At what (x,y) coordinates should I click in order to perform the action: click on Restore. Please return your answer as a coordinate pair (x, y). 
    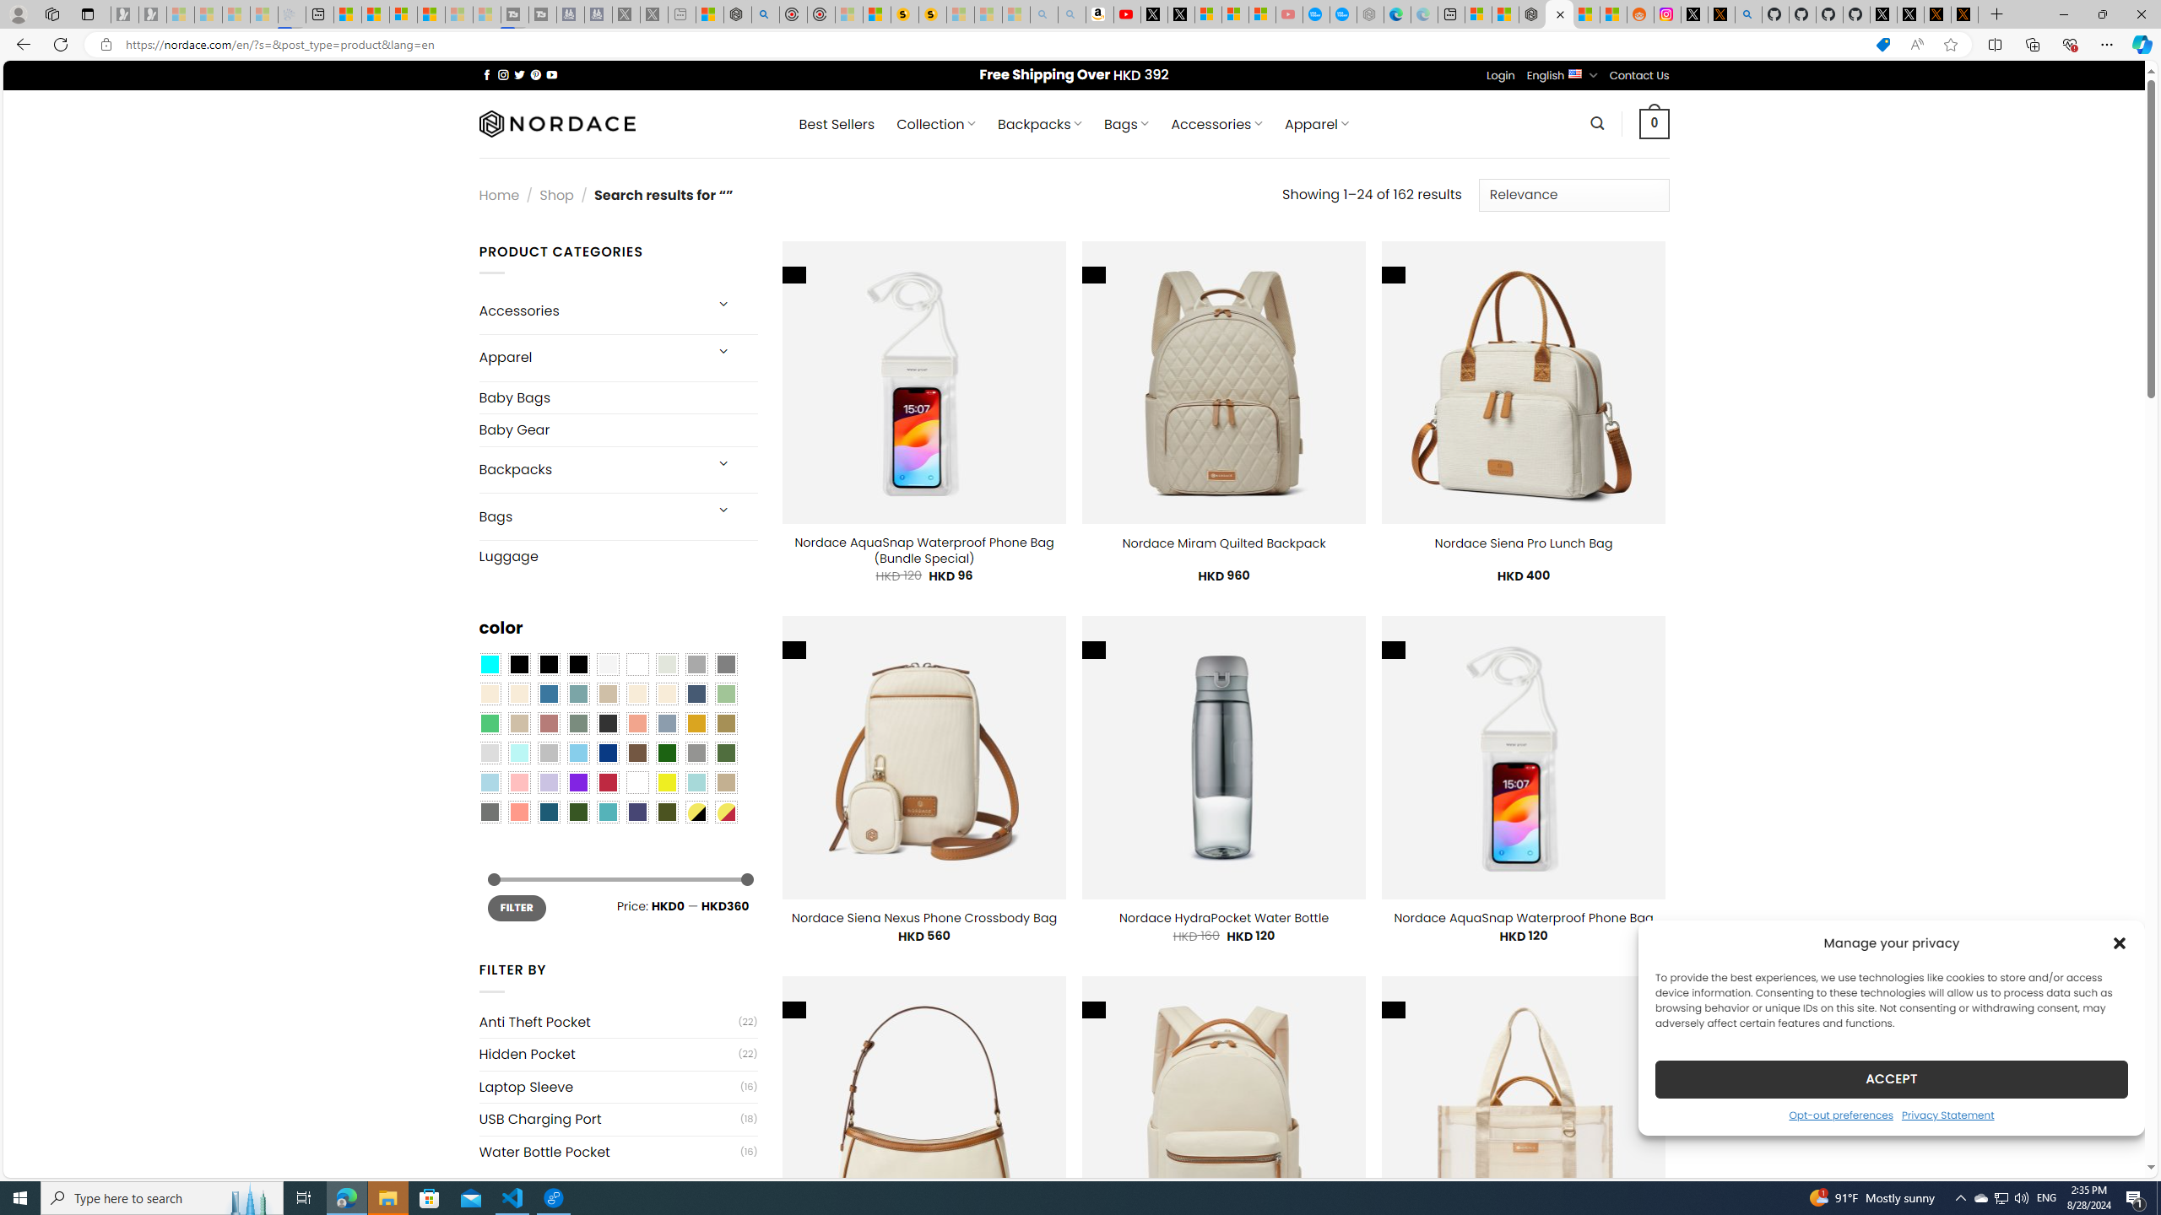
    Looking at the image, I should click on (2102, 14).